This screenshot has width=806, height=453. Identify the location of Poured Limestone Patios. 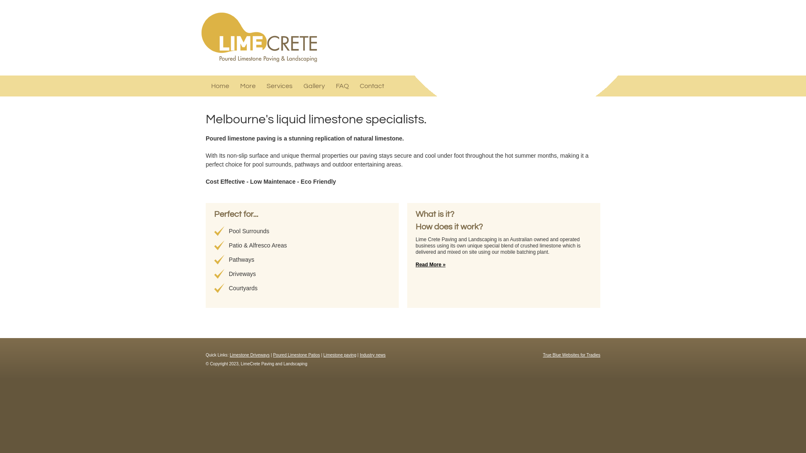
(296, 355).